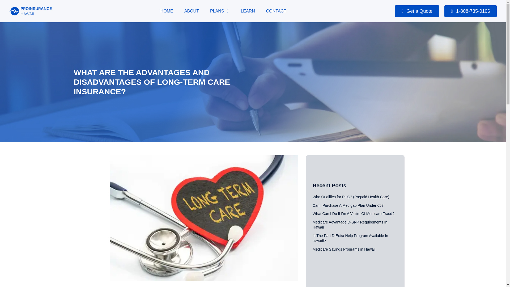 Image resolution: width=510 pixels, height=287 pixels. Describe the element at coordinates (470, 11) in the screenshot. I see `1-808-735-0106` at that location.